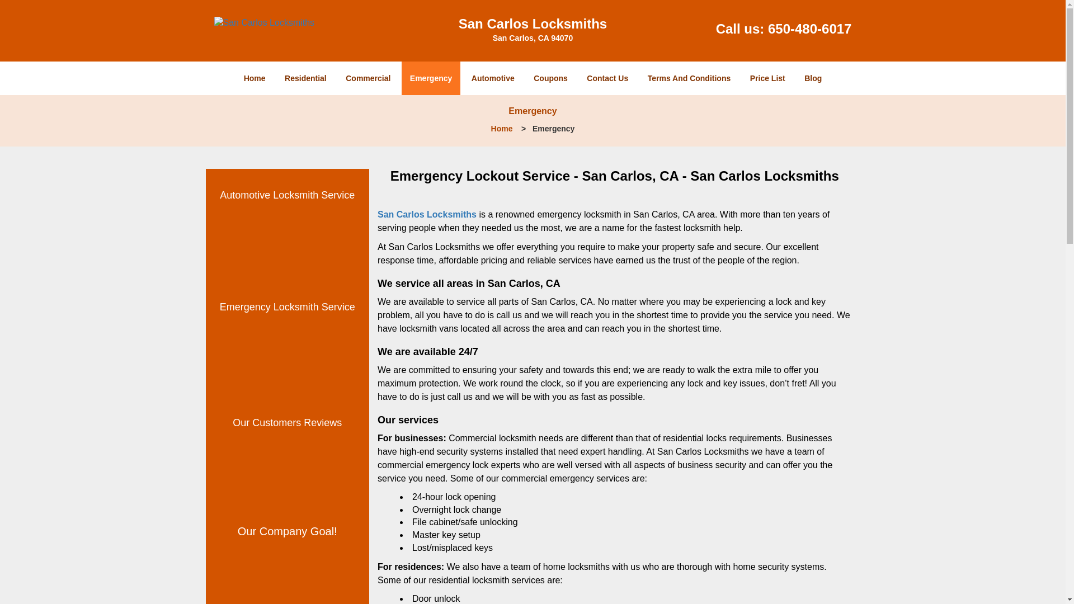  Describe the element at coordinates (431, 78) in the screenshot. I see `Emergency` at that location.